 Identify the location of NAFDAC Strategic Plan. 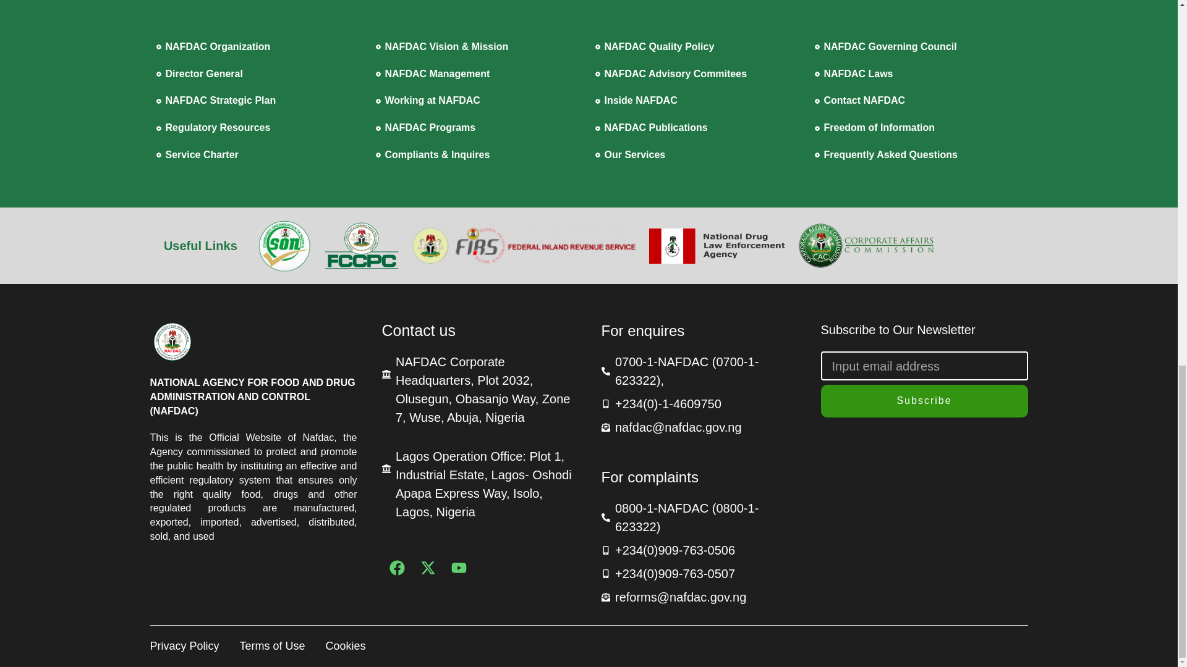
(259, 101).